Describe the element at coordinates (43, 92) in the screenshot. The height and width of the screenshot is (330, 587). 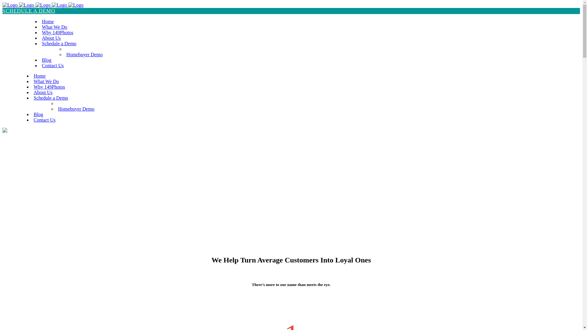
I see `About Us` at that location.